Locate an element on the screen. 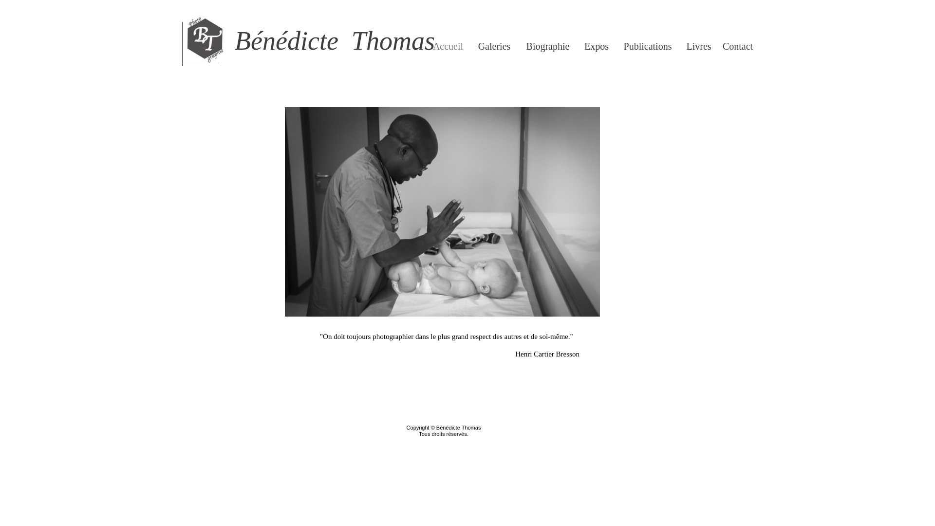 The width and height of the screenshot is (935, 526). Biographie is located at coordinates (548, 46).